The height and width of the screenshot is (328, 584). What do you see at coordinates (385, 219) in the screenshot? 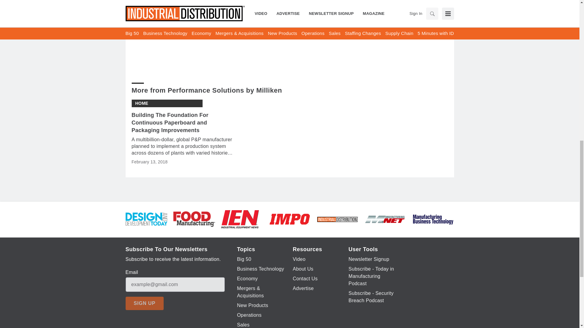
I see `Visit Manufacturing.net` at bounding box center [385, 219].